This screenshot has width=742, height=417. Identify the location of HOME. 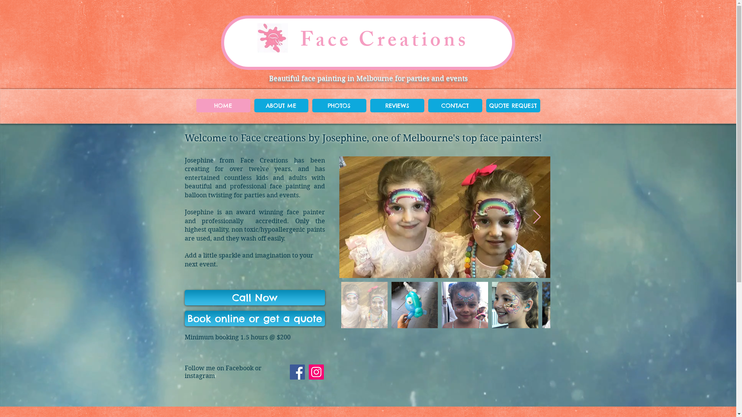
(223, 106).